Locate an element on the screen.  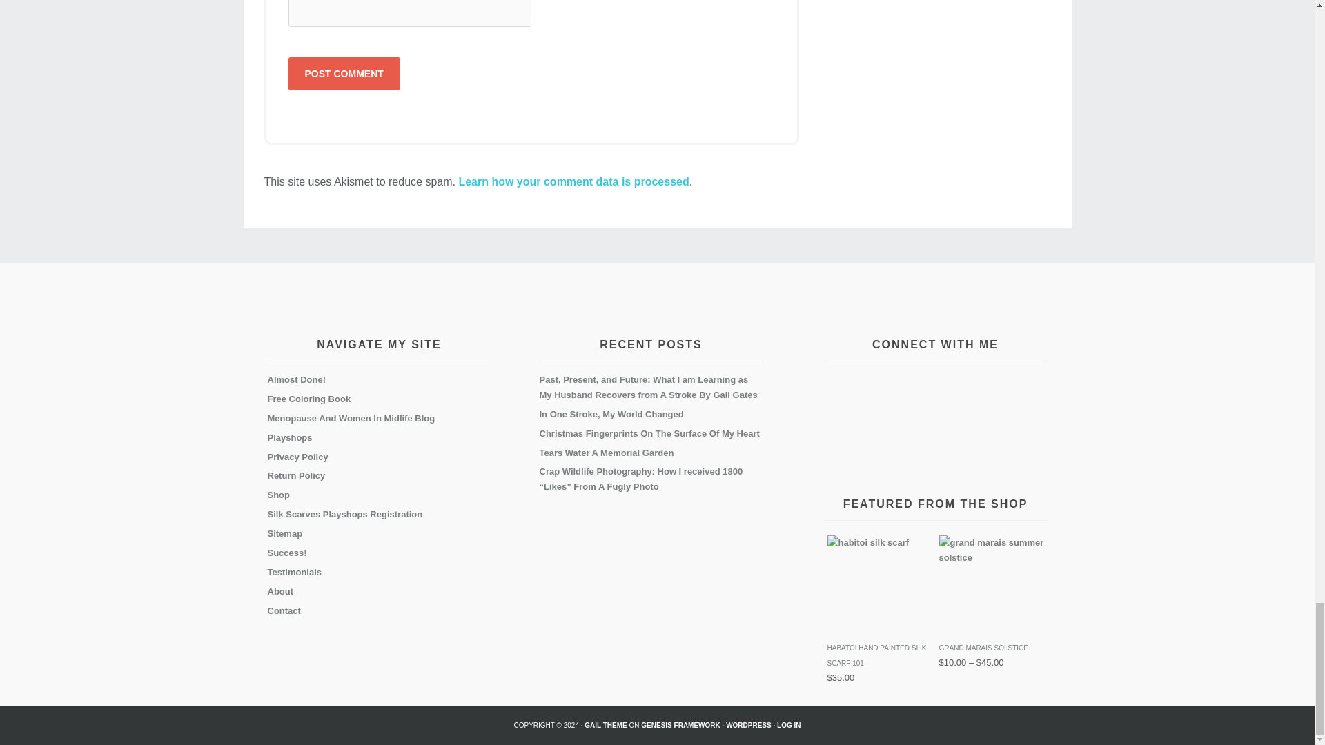
Post Comment is located at coordinates (344, 73).